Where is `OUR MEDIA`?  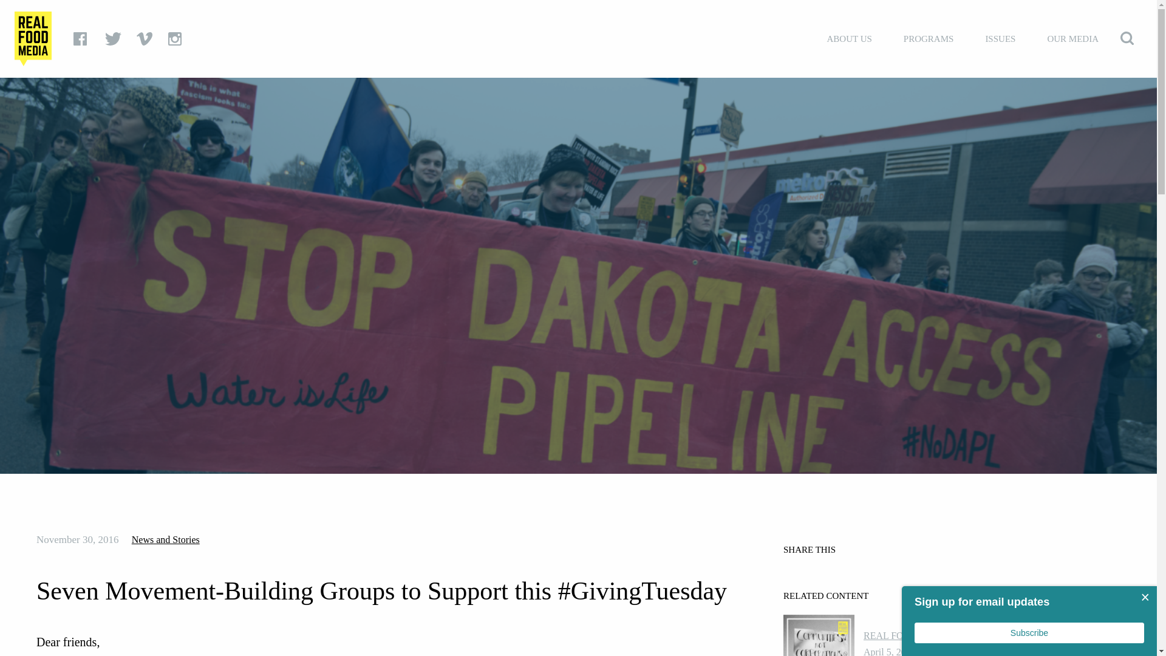
OUR MEDIA is located at coordinates (1072, 39).